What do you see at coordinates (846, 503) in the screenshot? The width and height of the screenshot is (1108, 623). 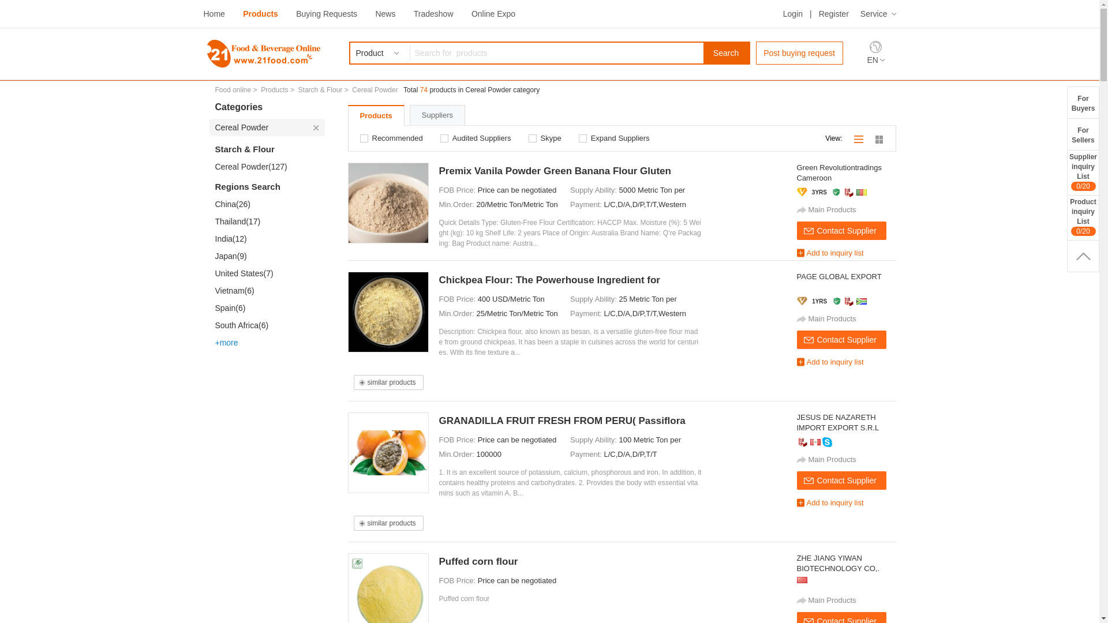 I see `Add to inquiry list` at bounding box center [846, 503].